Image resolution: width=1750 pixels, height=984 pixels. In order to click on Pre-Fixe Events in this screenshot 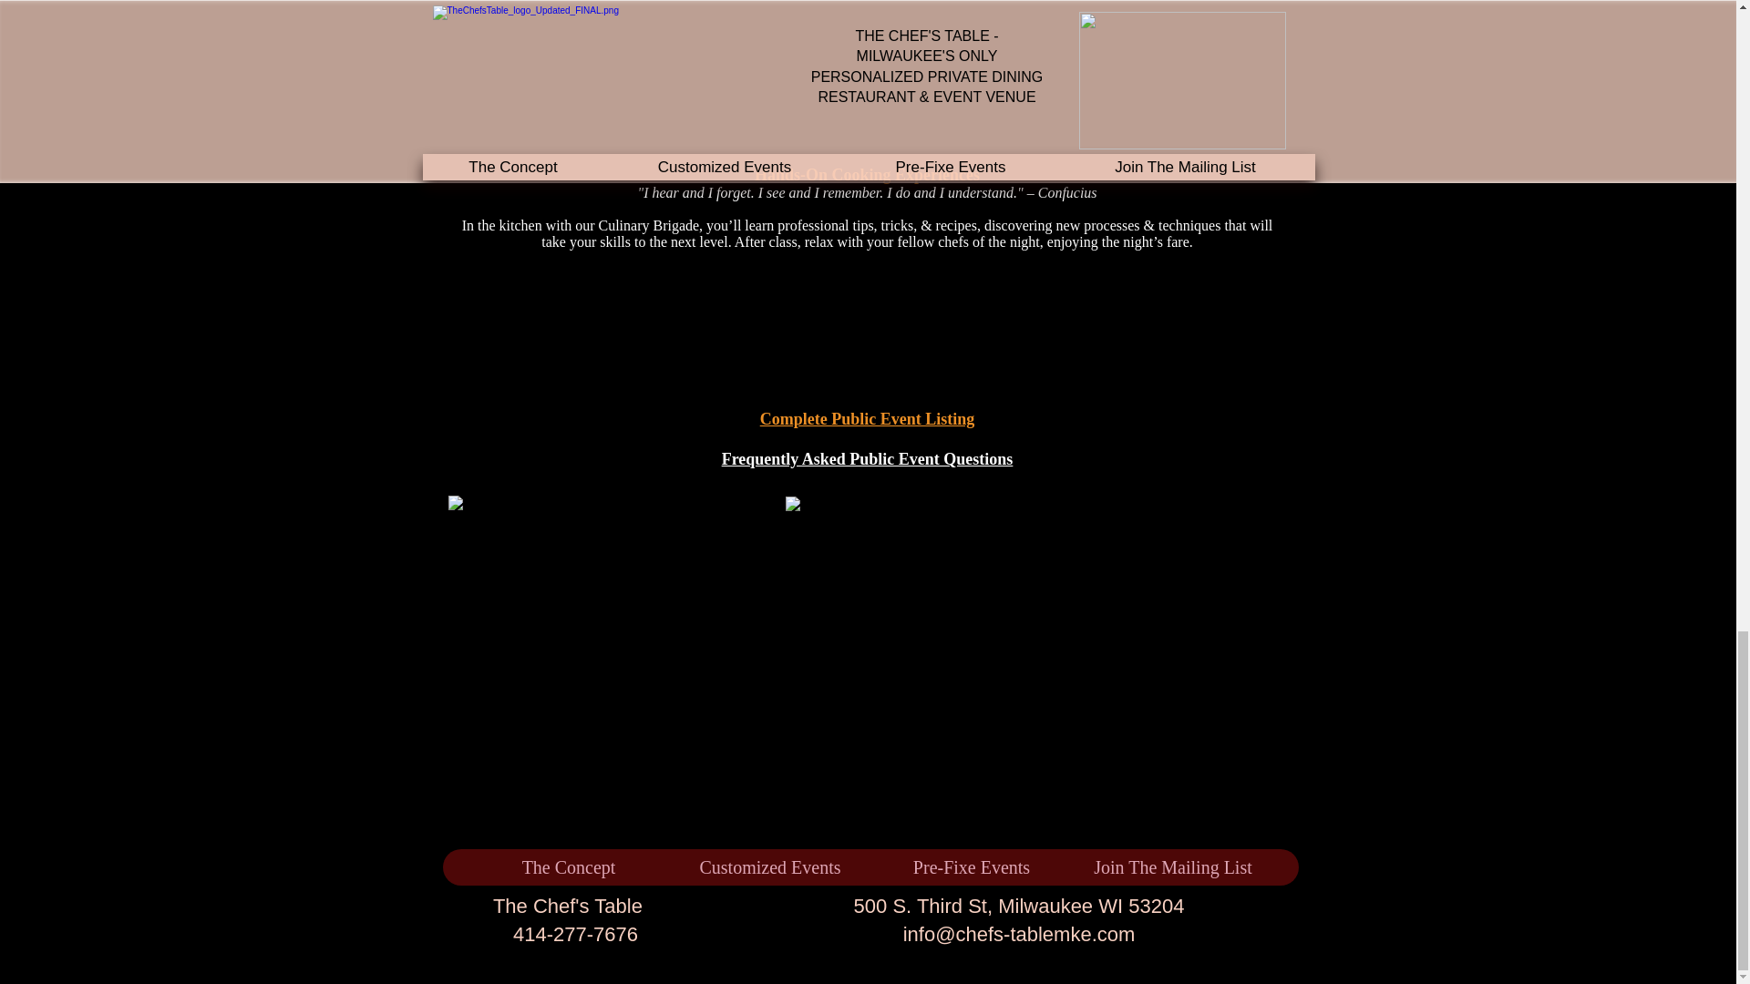, I will do `click(970, 867)`.